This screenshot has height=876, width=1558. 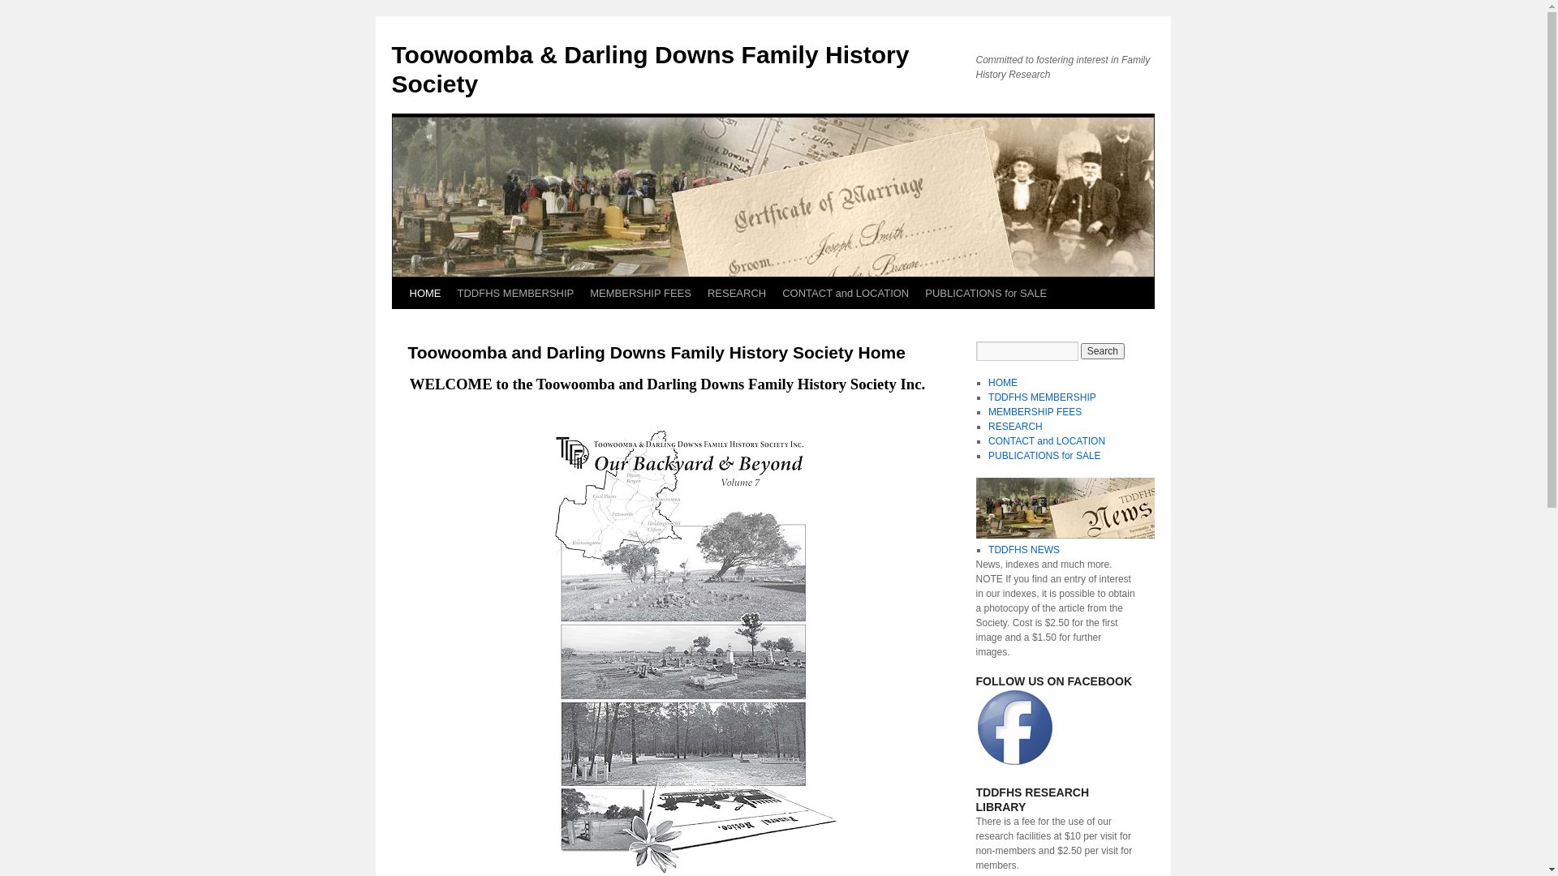 What do you see at coordinates (1042, 397) in the screenshot?
I see `TDDFHS MEMBERSHIP` at bounding box center [1042, 397].